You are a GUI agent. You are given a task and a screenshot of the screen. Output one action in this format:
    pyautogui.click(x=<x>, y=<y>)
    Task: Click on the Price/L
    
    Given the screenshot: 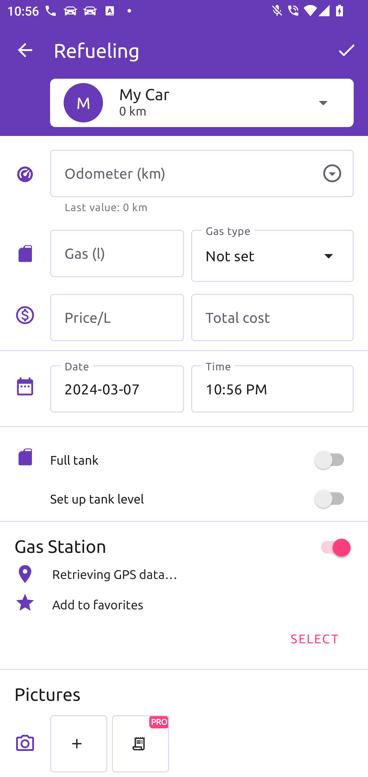 What is the action you would take?
    pyautogui.click(x=117, y=317)
    